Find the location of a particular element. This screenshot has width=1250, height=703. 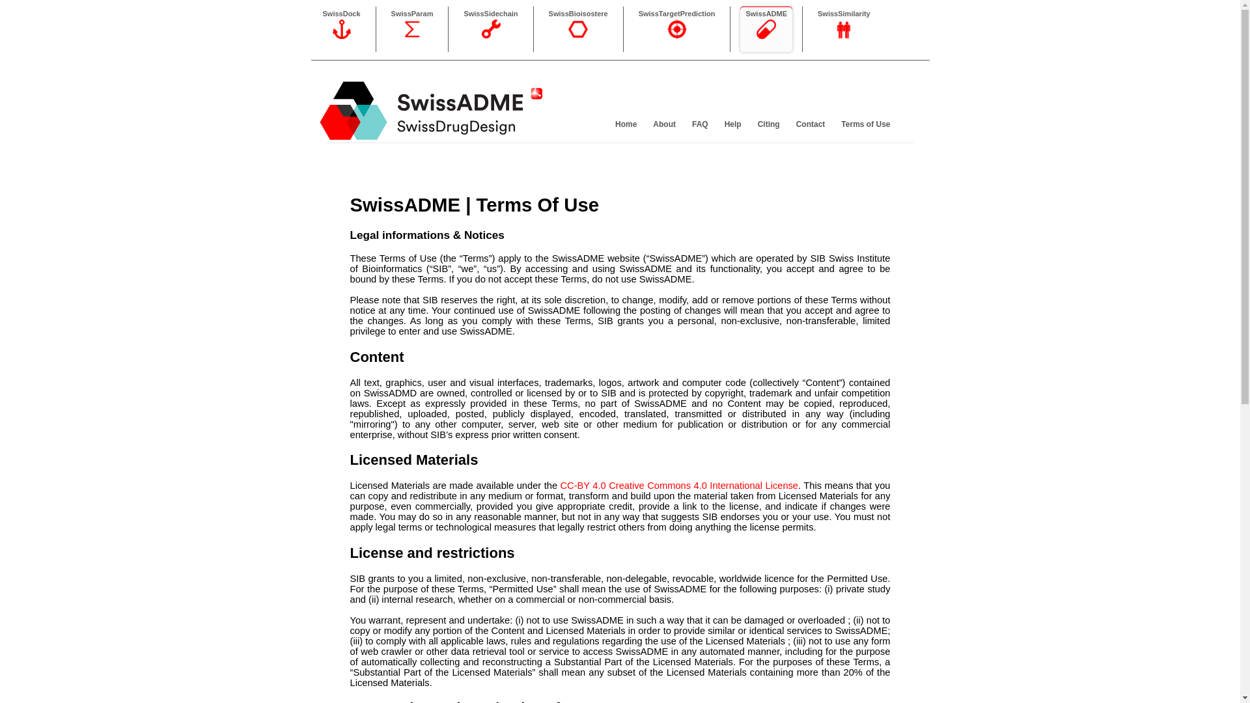

SwissDock is located at coordinates (341, 14).